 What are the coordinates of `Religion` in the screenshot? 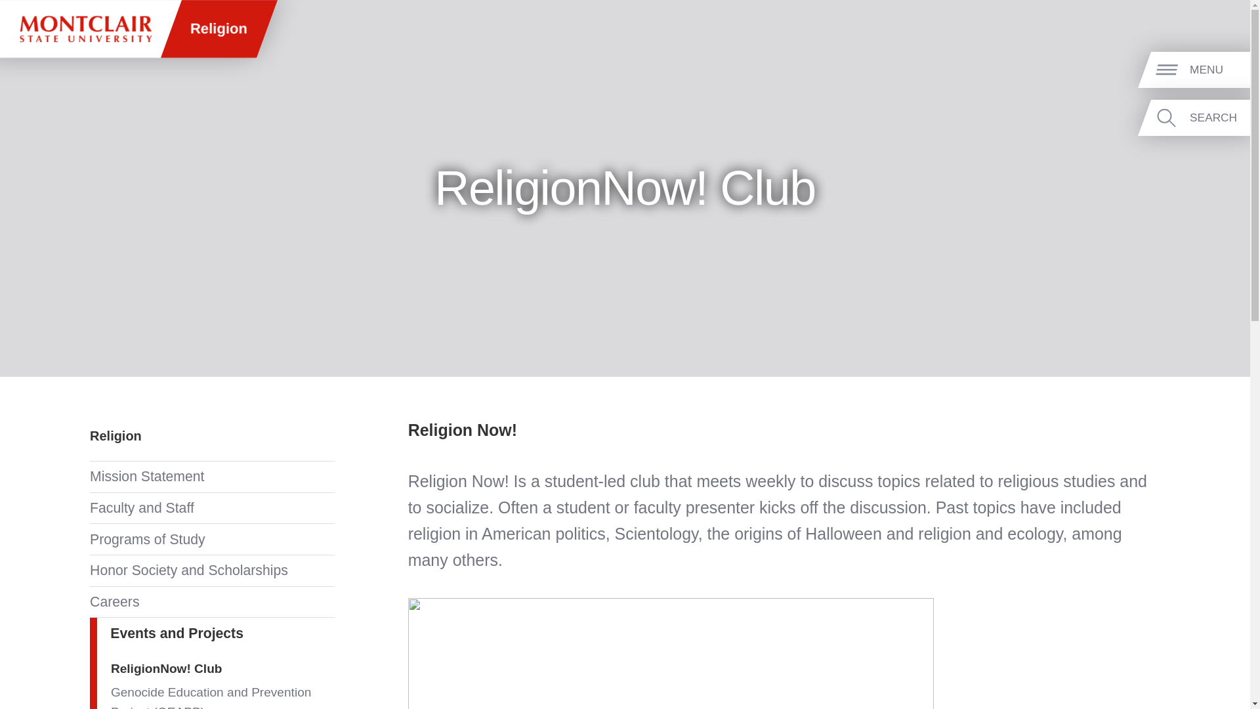 It's located at (218, 29).